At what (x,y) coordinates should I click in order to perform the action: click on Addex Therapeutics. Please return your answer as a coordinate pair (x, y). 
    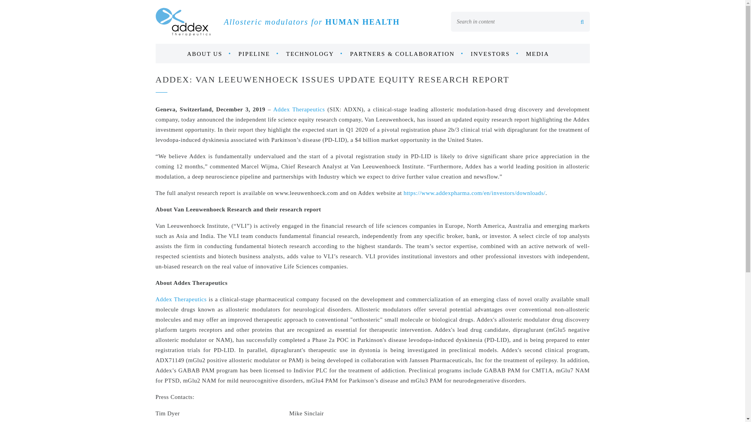
    Looking at the image, I should click on (299, 109).